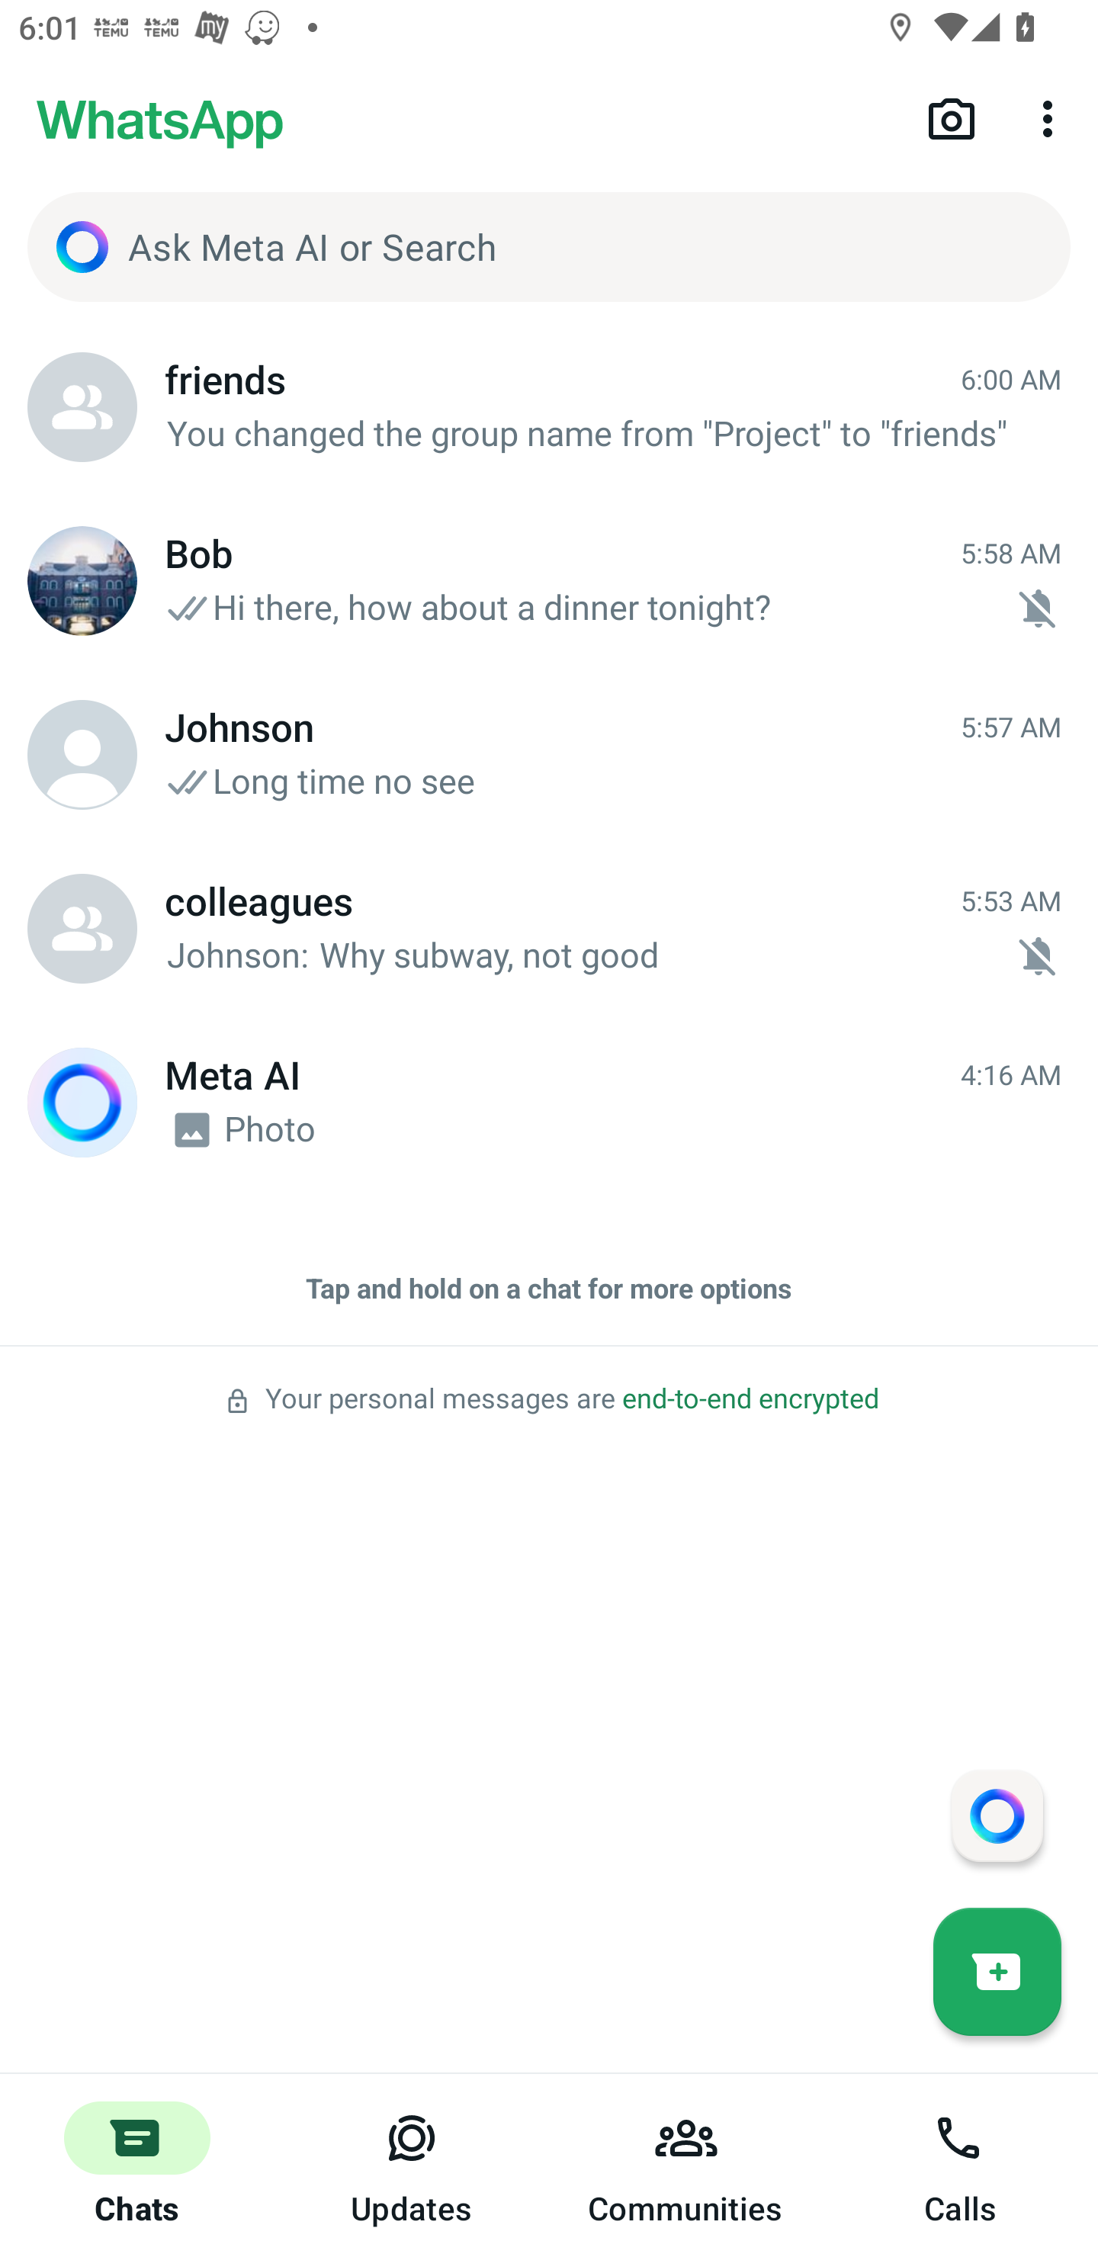 The image size is (1098, 2257). I want to click on colleagues, so click(82, 929).